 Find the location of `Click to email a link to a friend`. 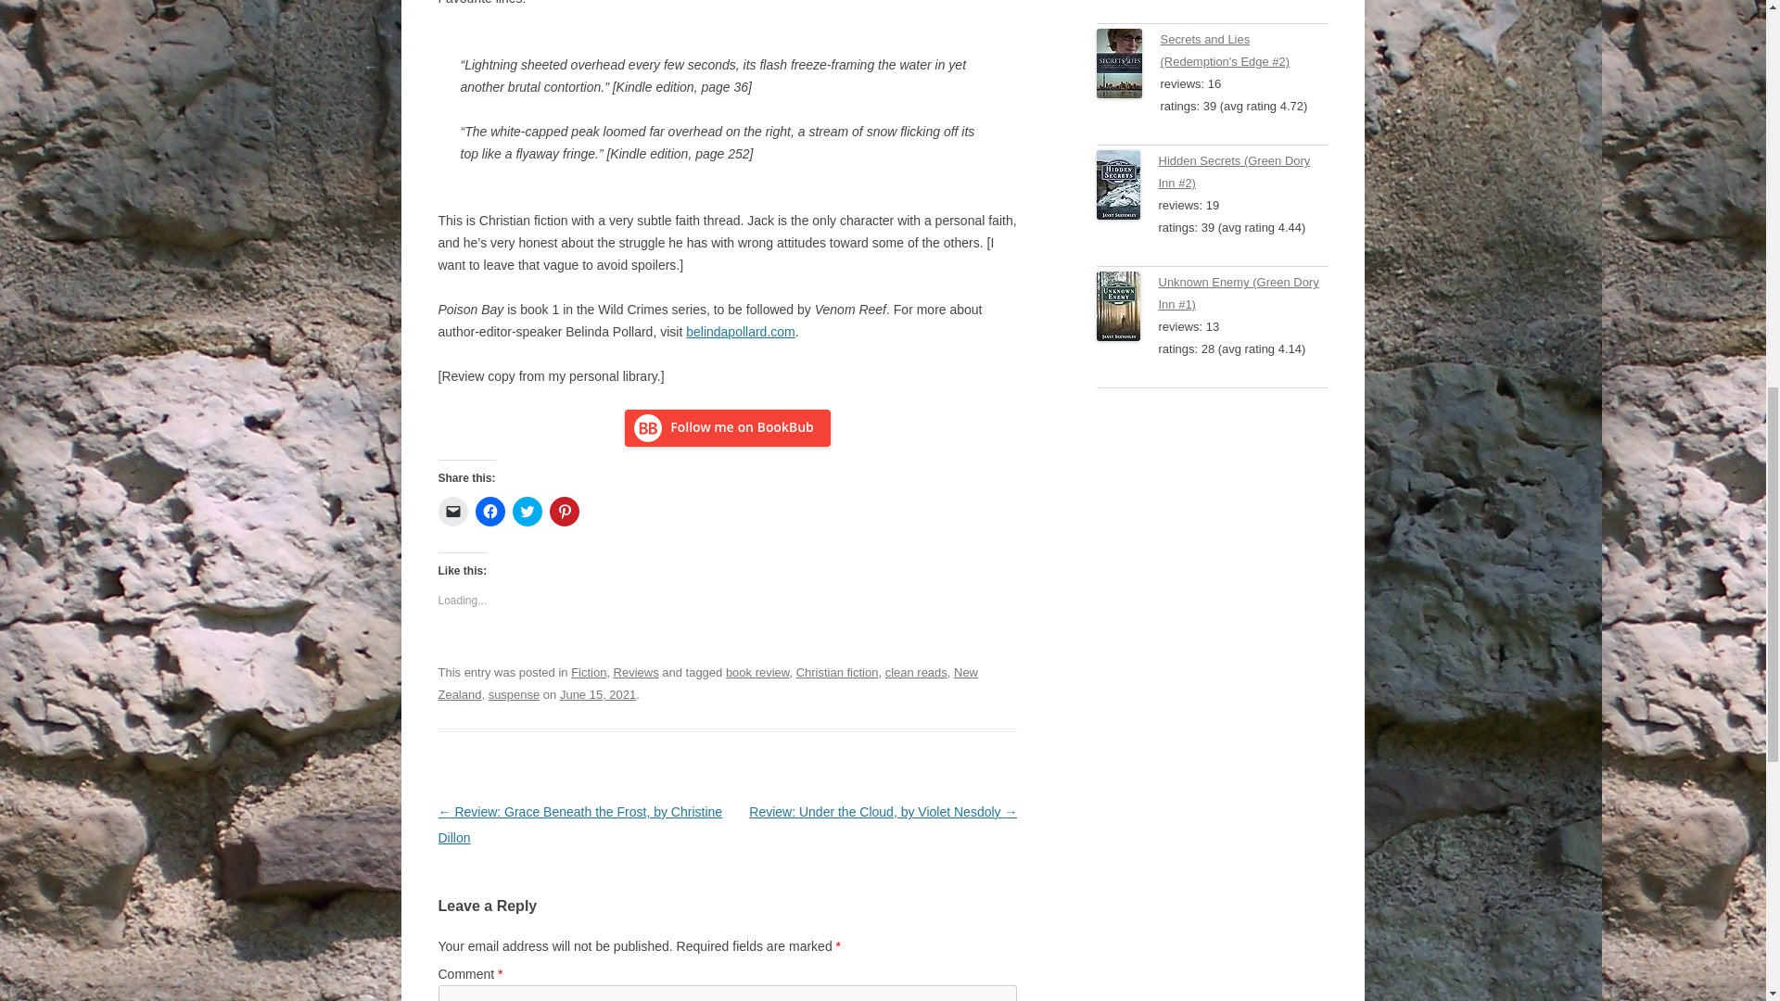

Click to email a link to a friend is located at coordinates (452, 512).